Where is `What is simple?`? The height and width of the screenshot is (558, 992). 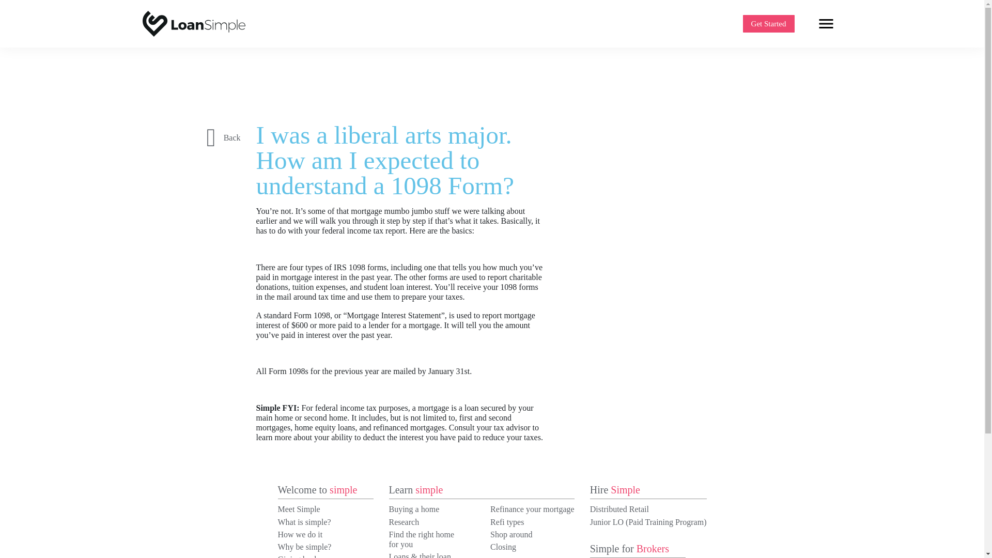
What is simple? is located at coordinates (304, 522).